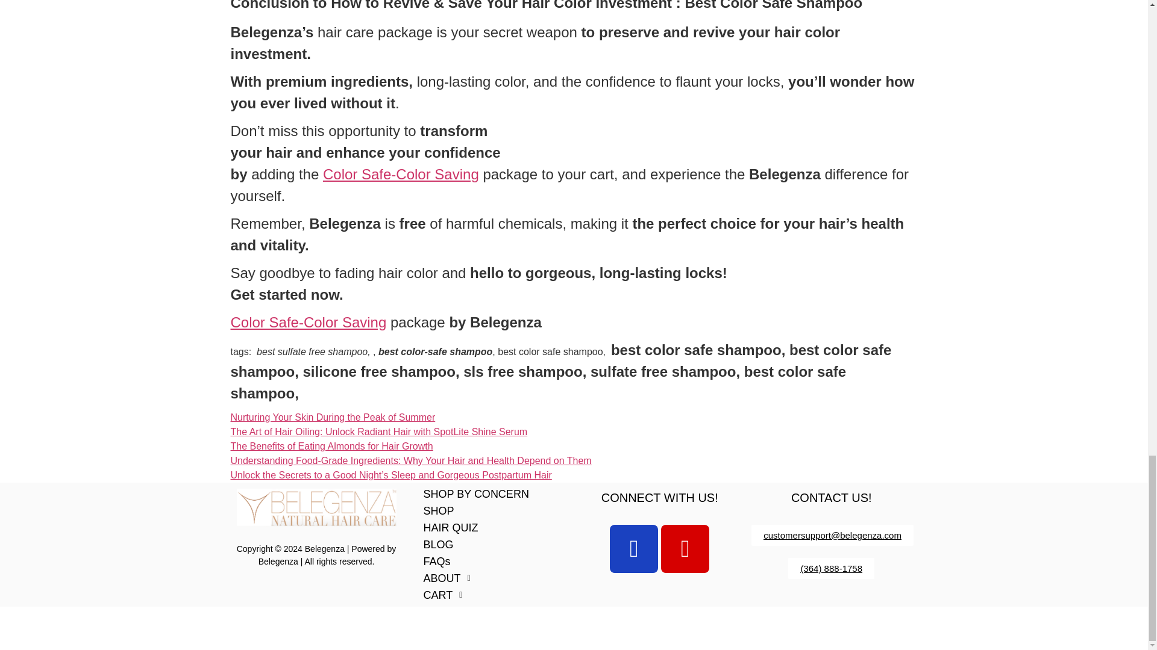 This screenshot has height=650, width=1157. What do you see at coordinates (488, 578) in the screenshot?
I see `ABOUT` at bounding box center [488, 578].